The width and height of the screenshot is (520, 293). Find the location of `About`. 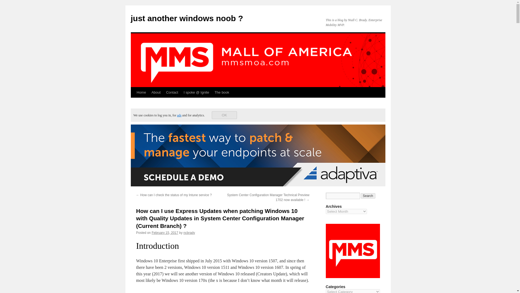

About is located at coordinates (156, 92).